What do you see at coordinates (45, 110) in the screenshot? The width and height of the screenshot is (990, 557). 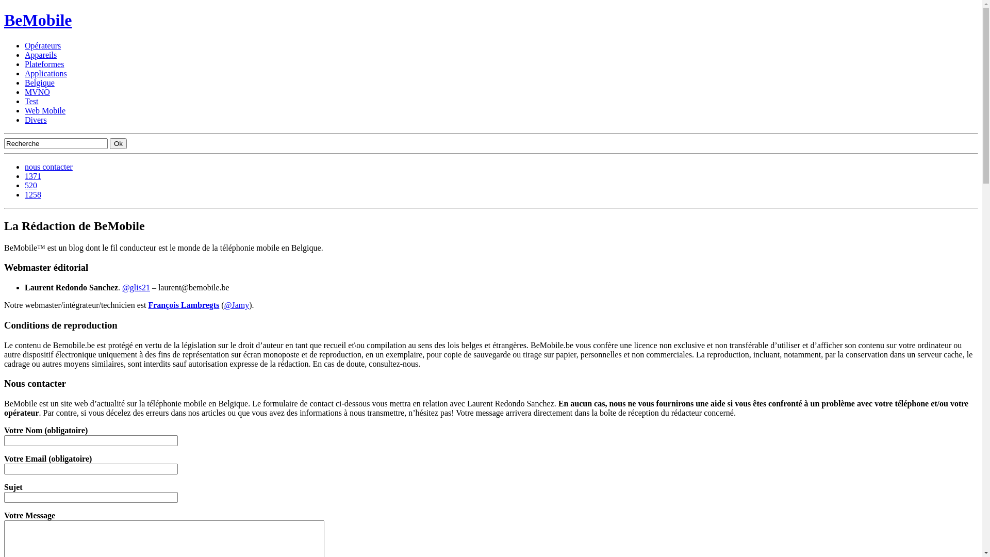 I see `Web Mobile` at bounding box center [45, 110].